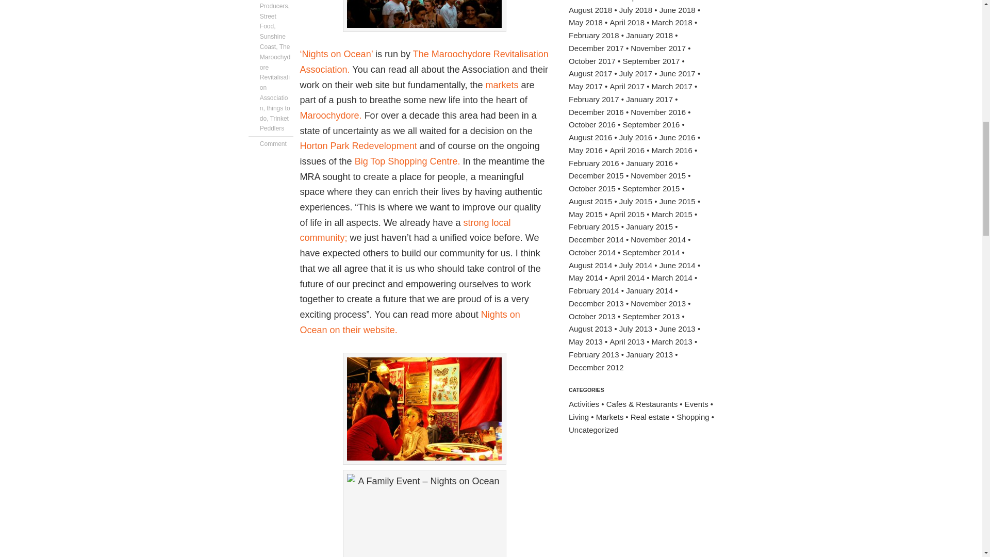 Image resolution: width=990 pixels, height=557 pixels. I want to click on Producers, so click(273, 6).